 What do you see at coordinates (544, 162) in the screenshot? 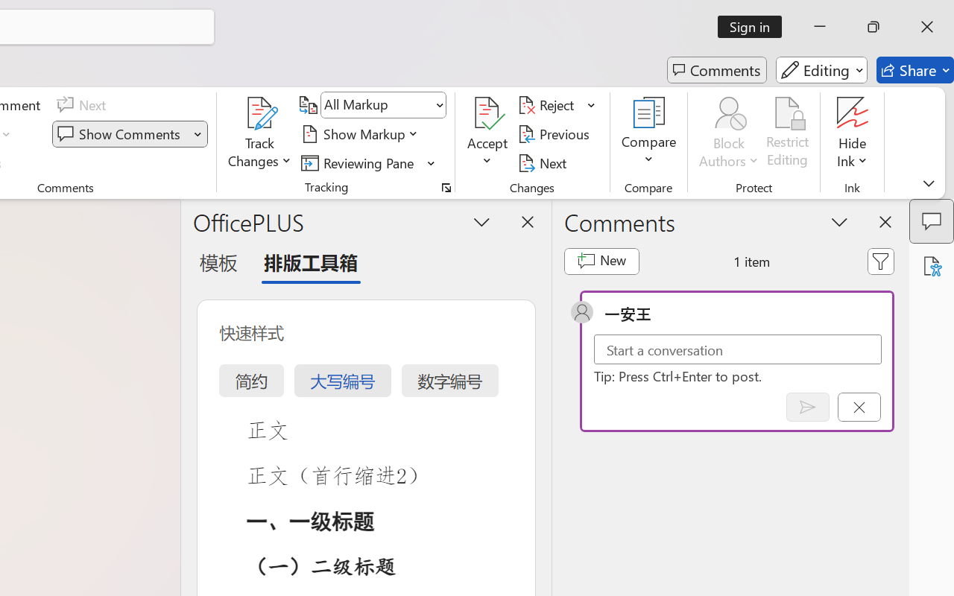
I see `Next` at bounding box center [544, 162].